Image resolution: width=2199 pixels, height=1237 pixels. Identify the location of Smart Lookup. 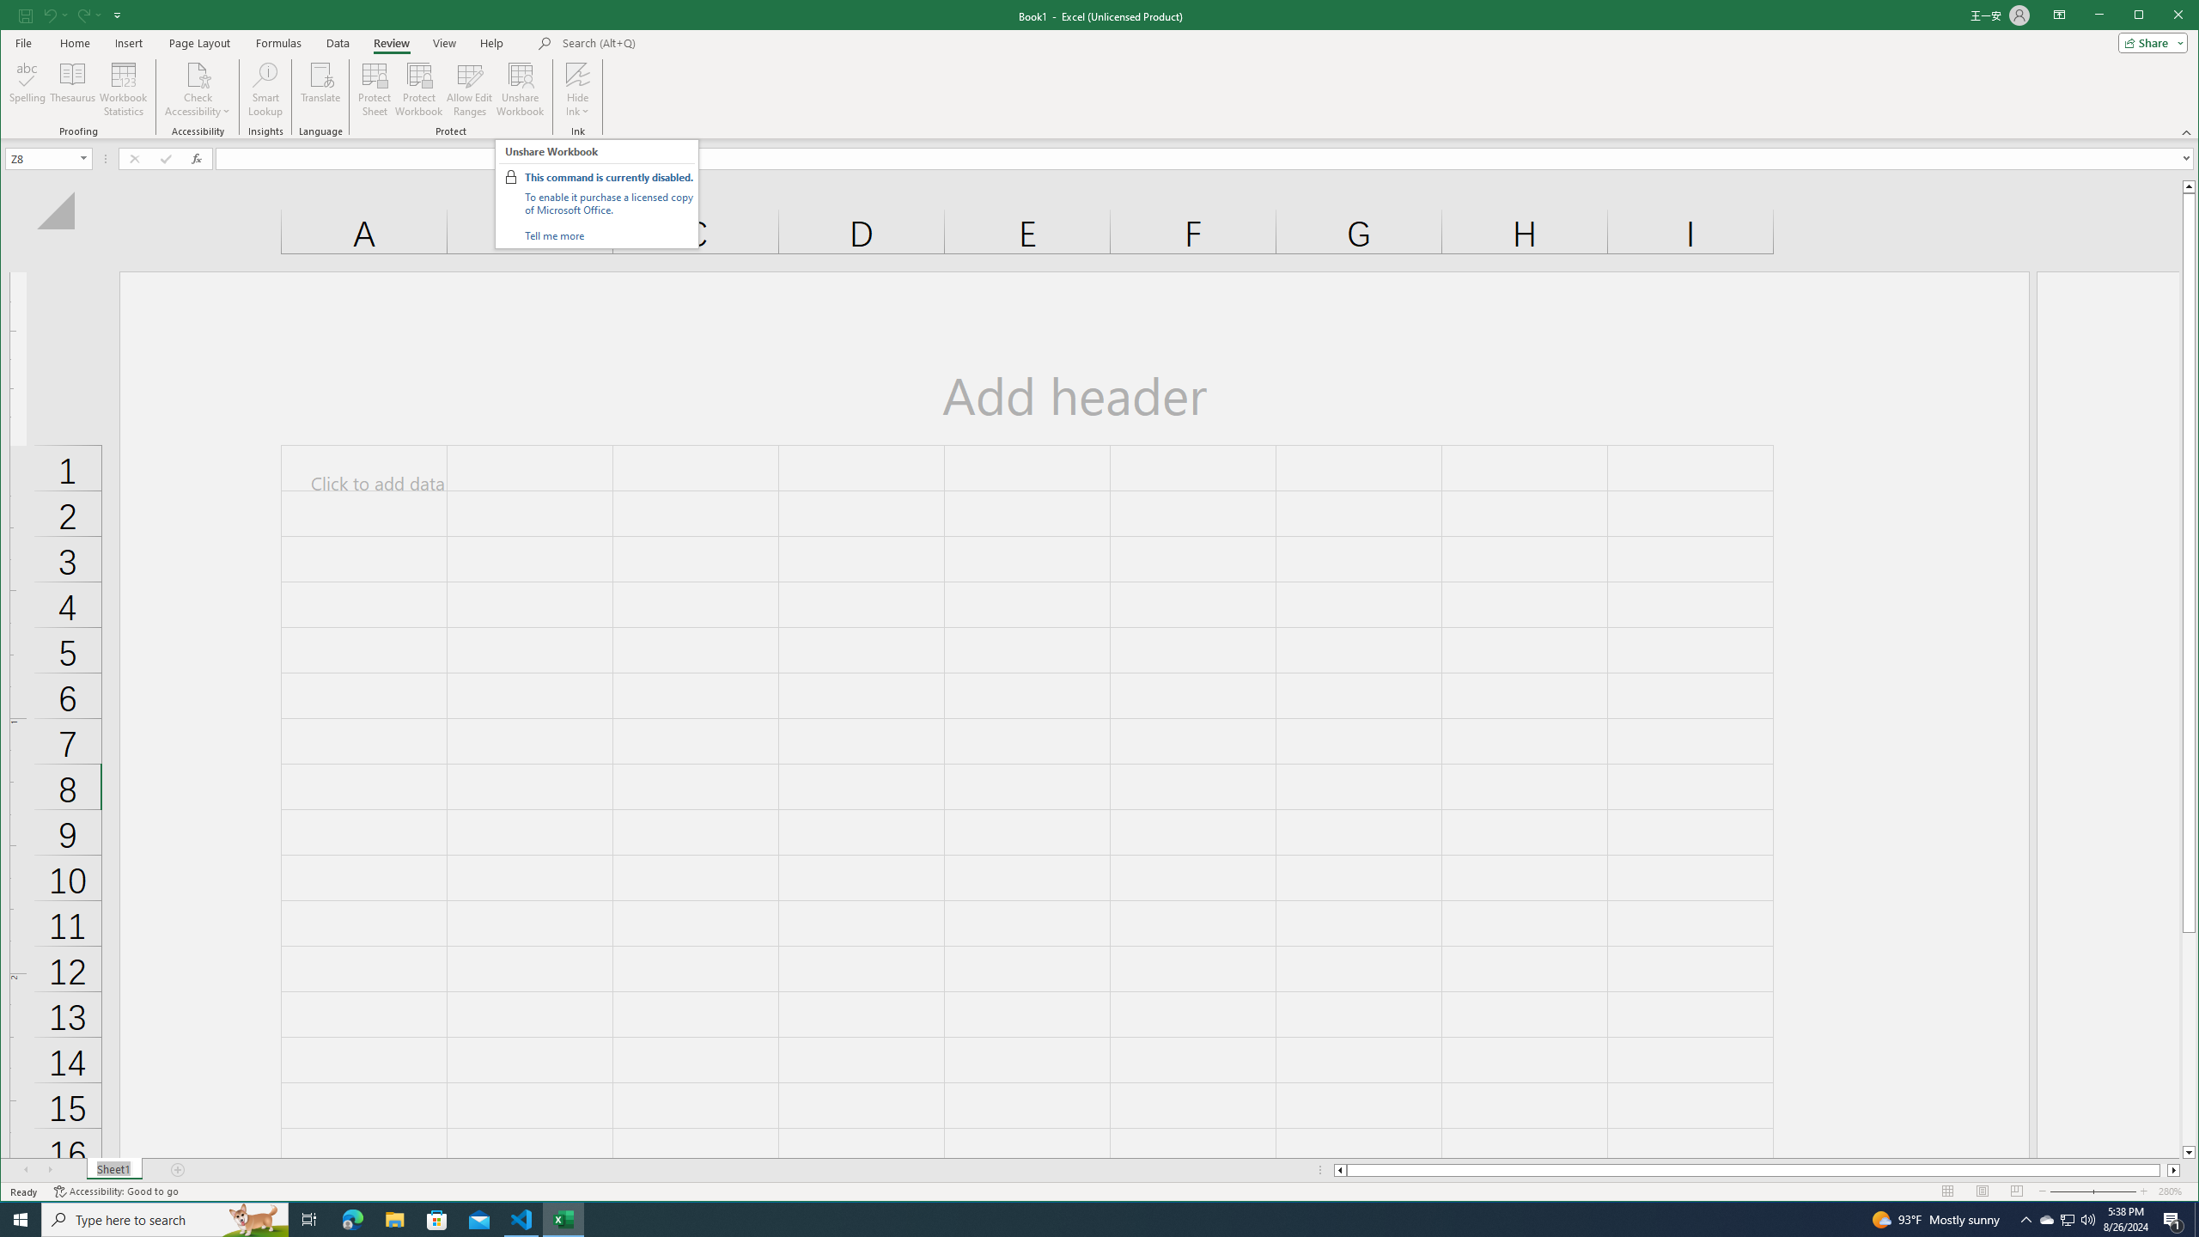
(265, 89).